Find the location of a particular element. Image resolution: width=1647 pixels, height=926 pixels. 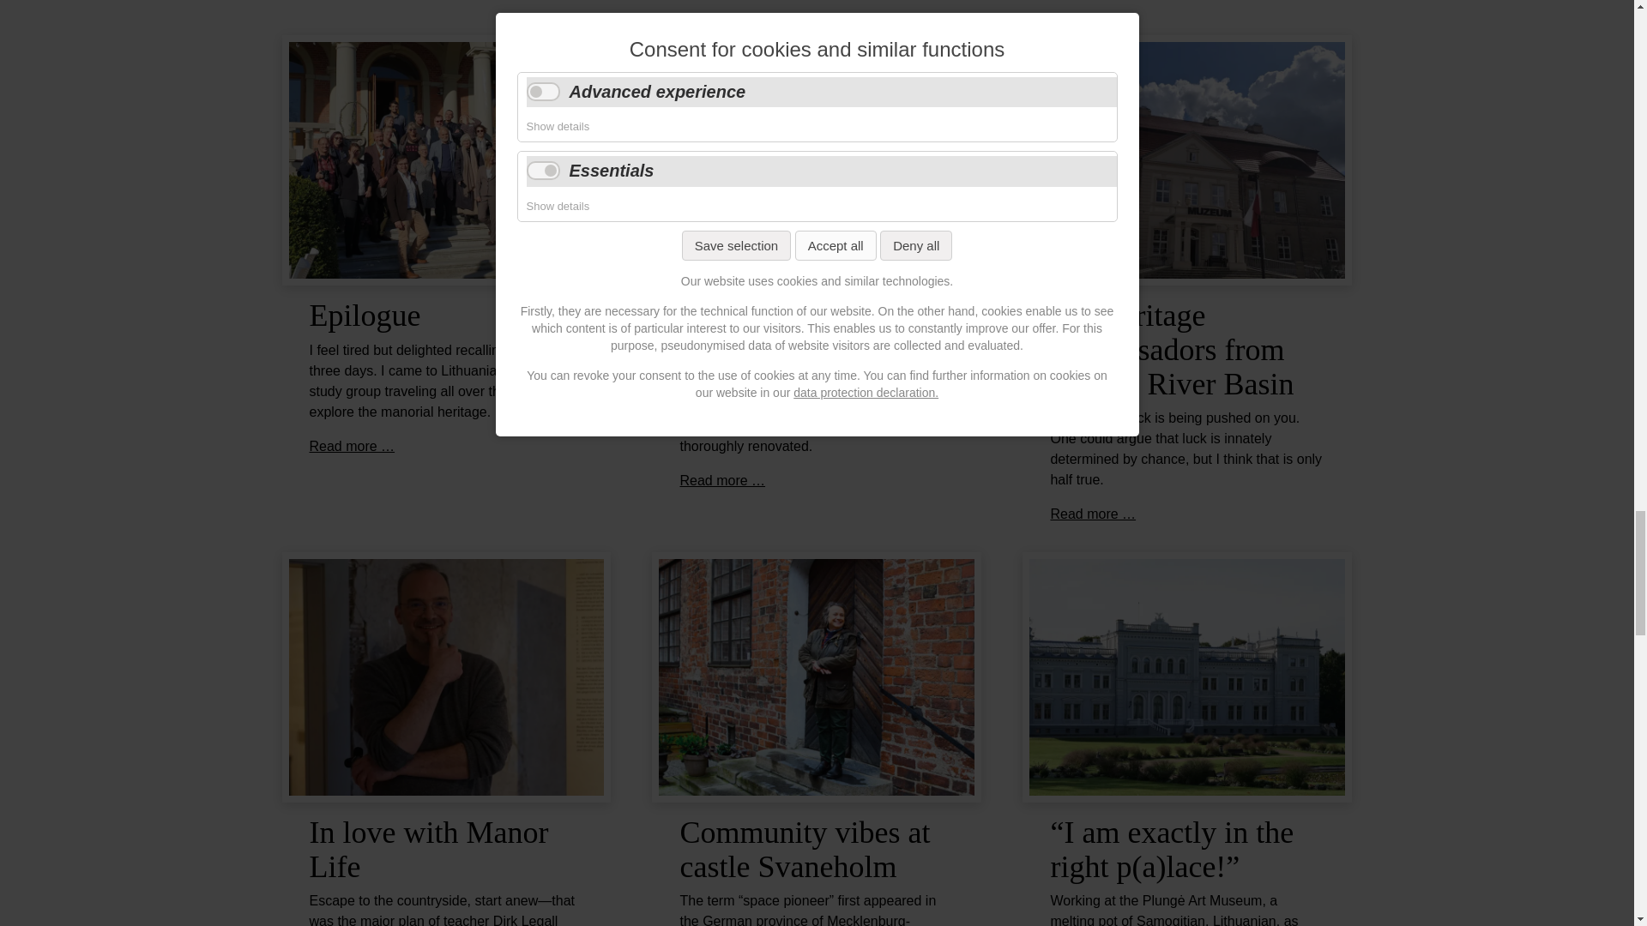

Community vibes at castle Svaneholm is located at coordinates (805, 850).